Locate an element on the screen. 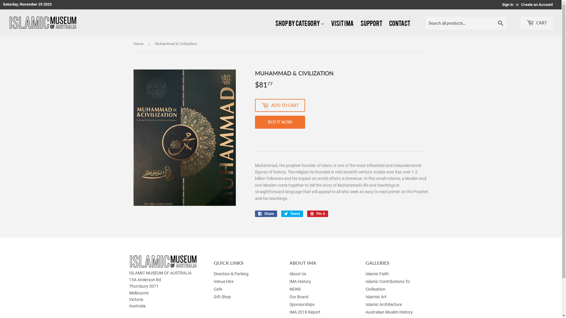  Sign in is located at coordinates (508, 5).